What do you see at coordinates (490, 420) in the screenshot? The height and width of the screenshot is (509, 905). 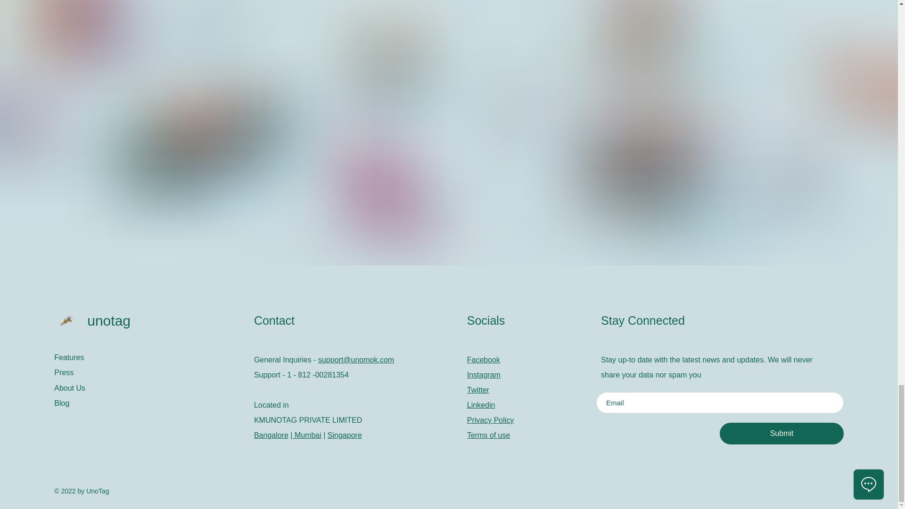 I see `Privacy Policy` at bounding box center [490, 420].